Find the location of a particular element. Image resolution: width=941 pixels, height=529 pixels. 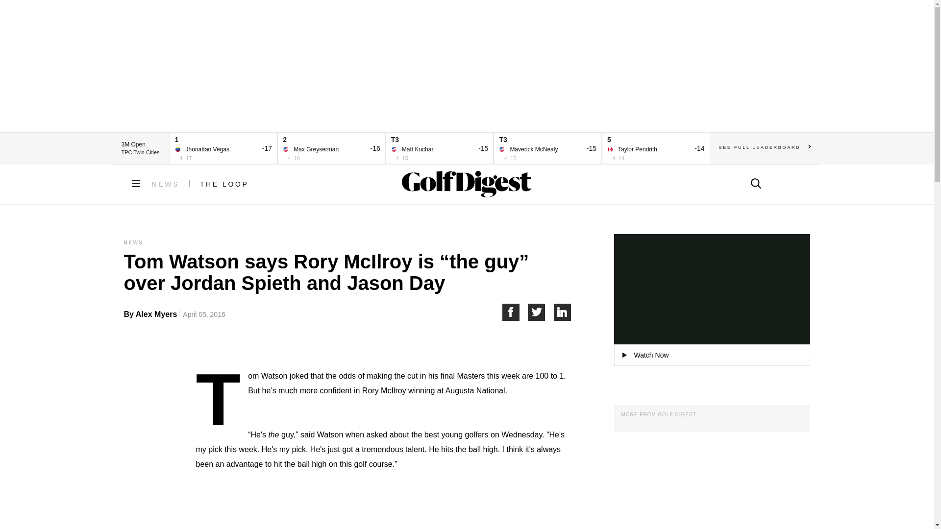

Share on Twitter is located at coordinates (541, 312).